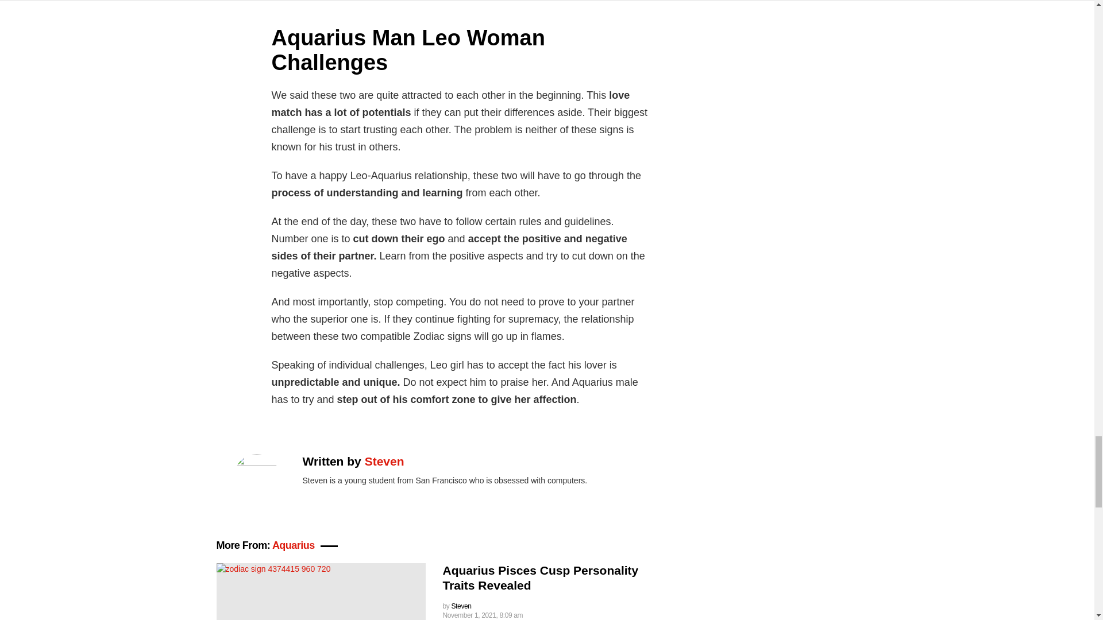 The image size is (1103, 620). I want to click on Steven, so click(385, 461).